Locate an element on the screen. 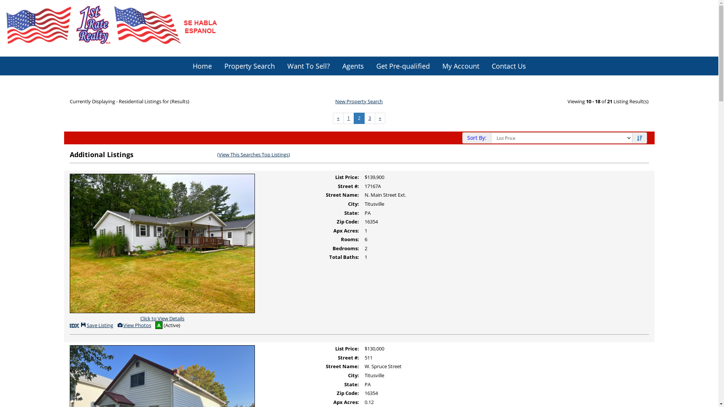 Image resolution: width=724 pixels, height=407 pixels. View Additional Photos
View Photos is located at coordinates (134, 325).